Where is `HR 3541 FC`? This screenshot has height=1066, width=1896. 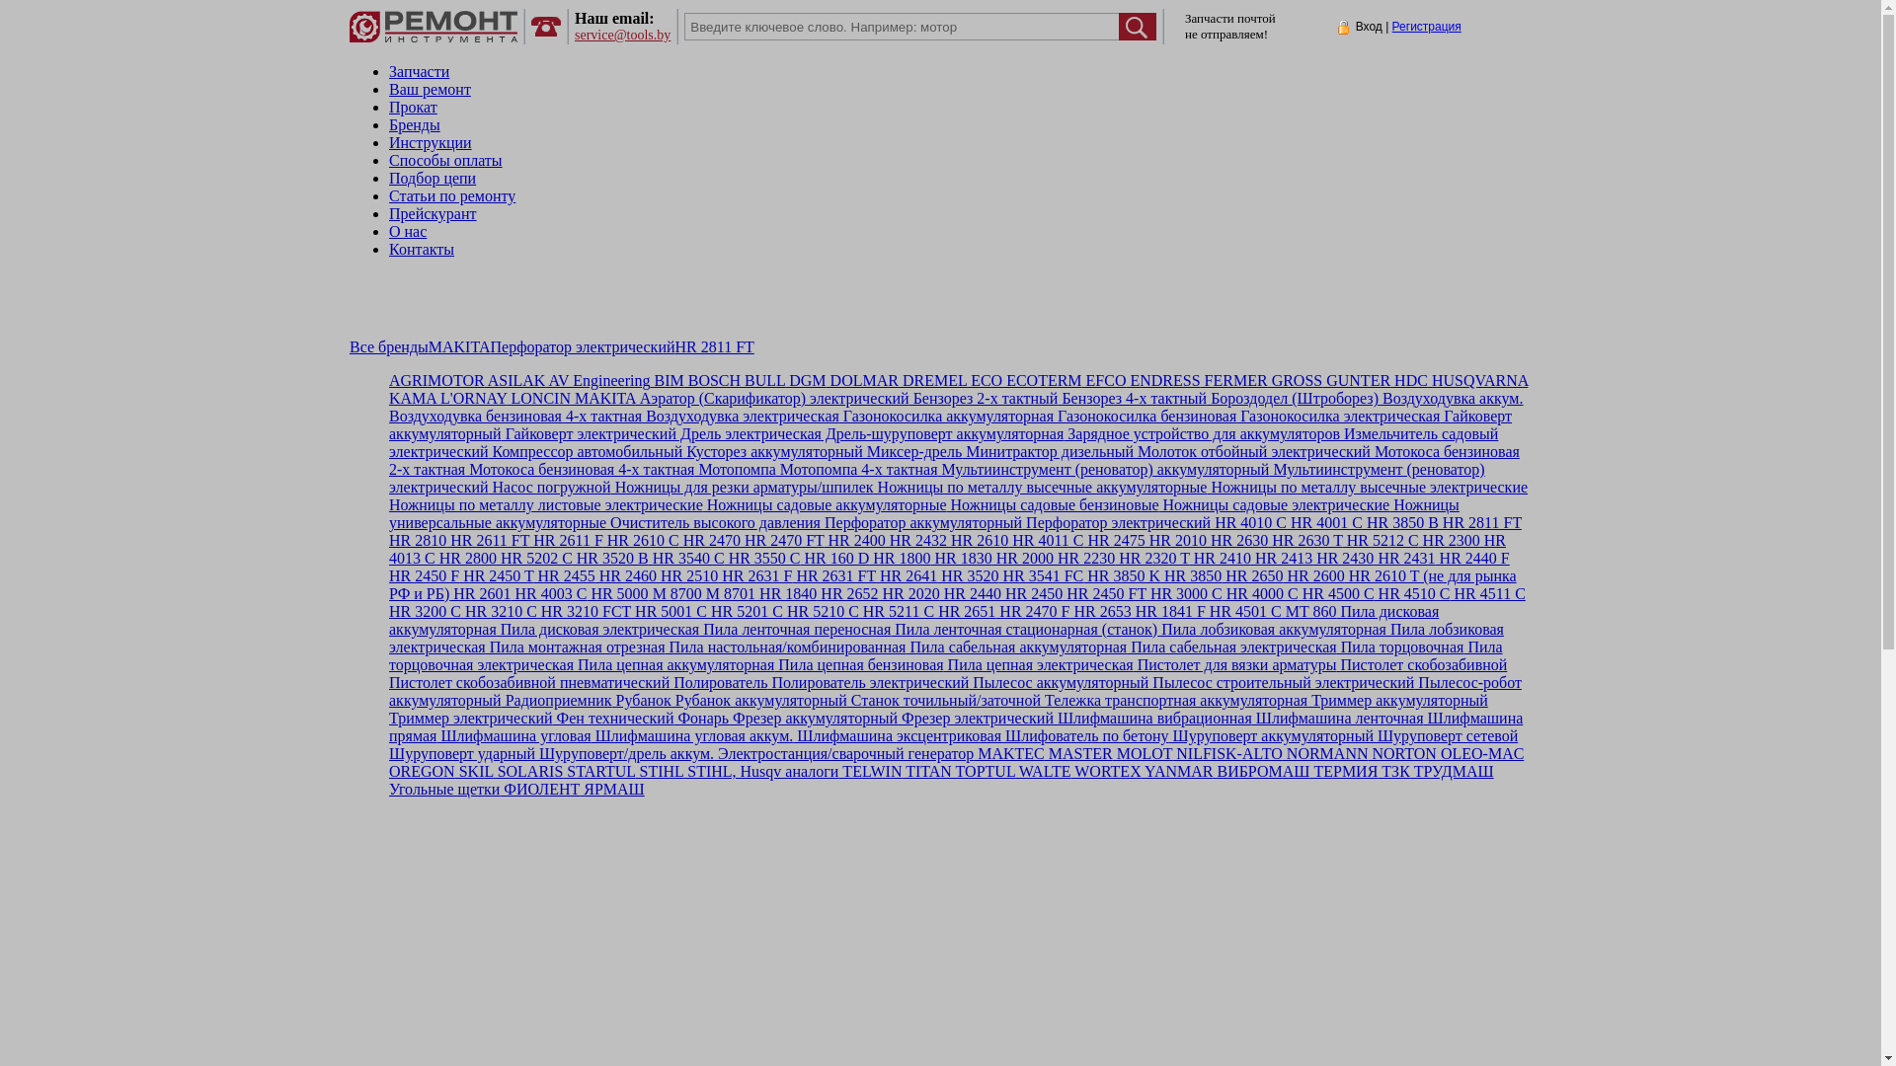
HR 3541 FC is located at coordinates (1041, 576).